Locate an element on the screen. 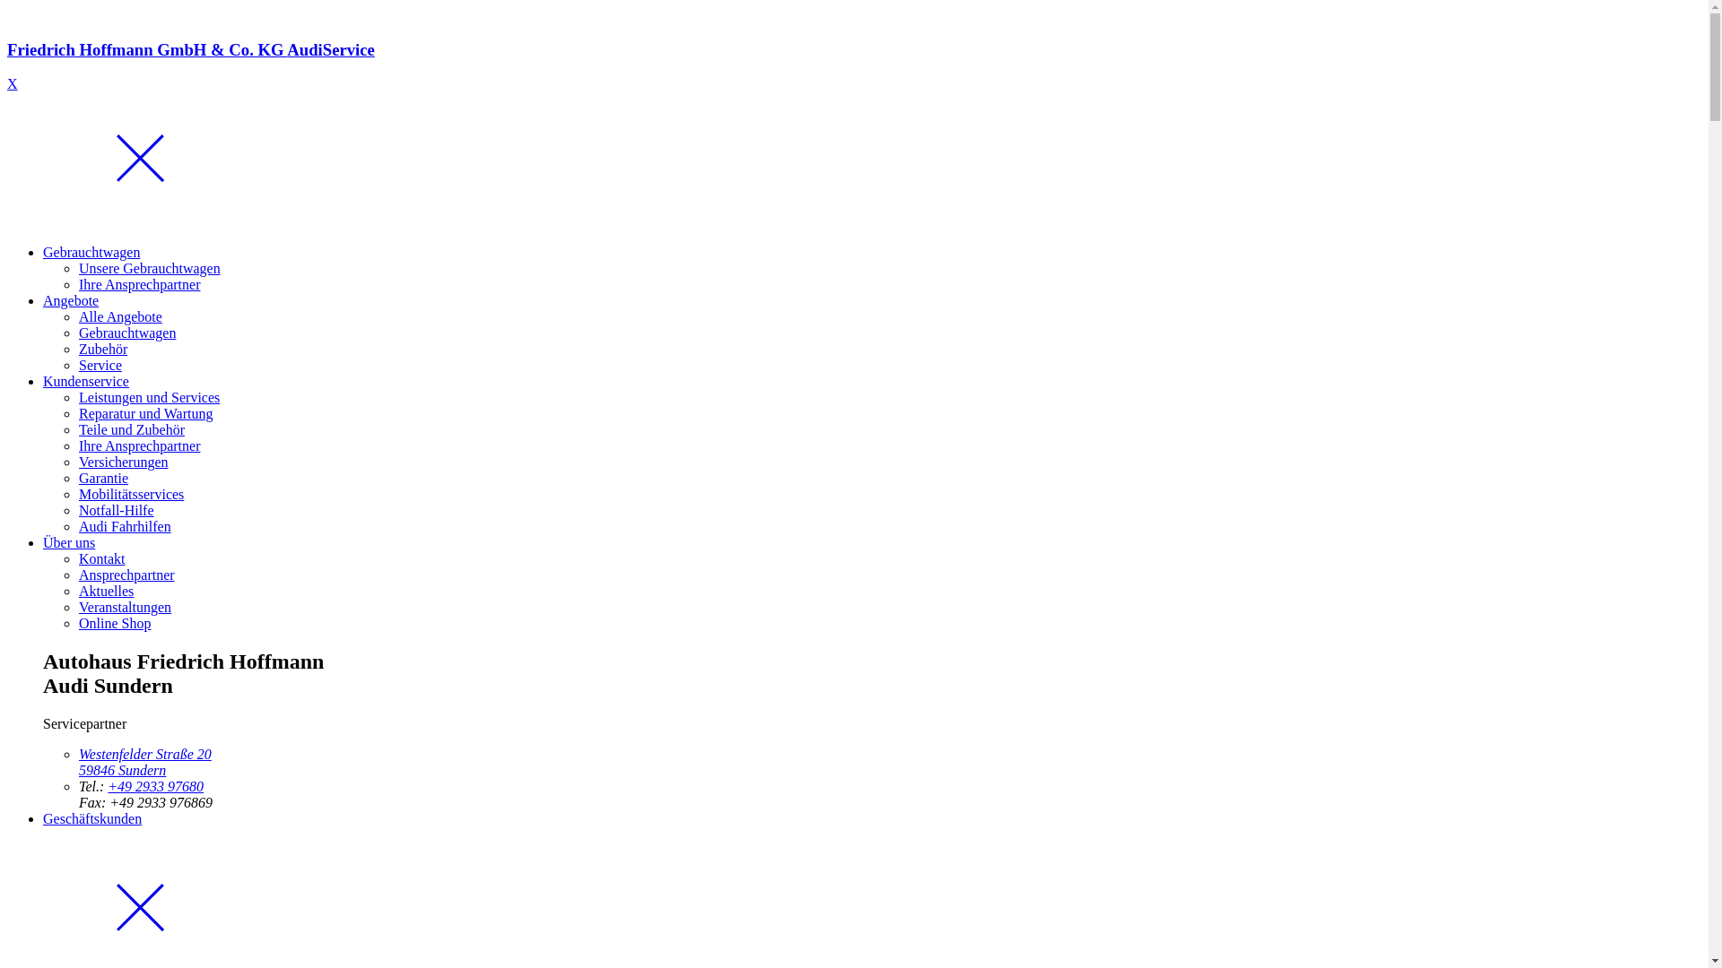 This screenshot has width=1722, height=968. X is located at coordinates (13, 84).